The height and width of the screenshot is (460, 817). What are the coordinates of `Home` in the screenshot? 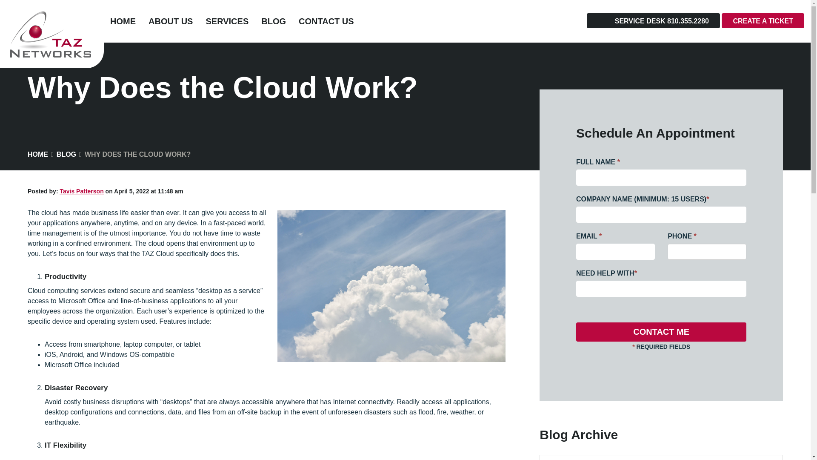 It's located at (38, 154).